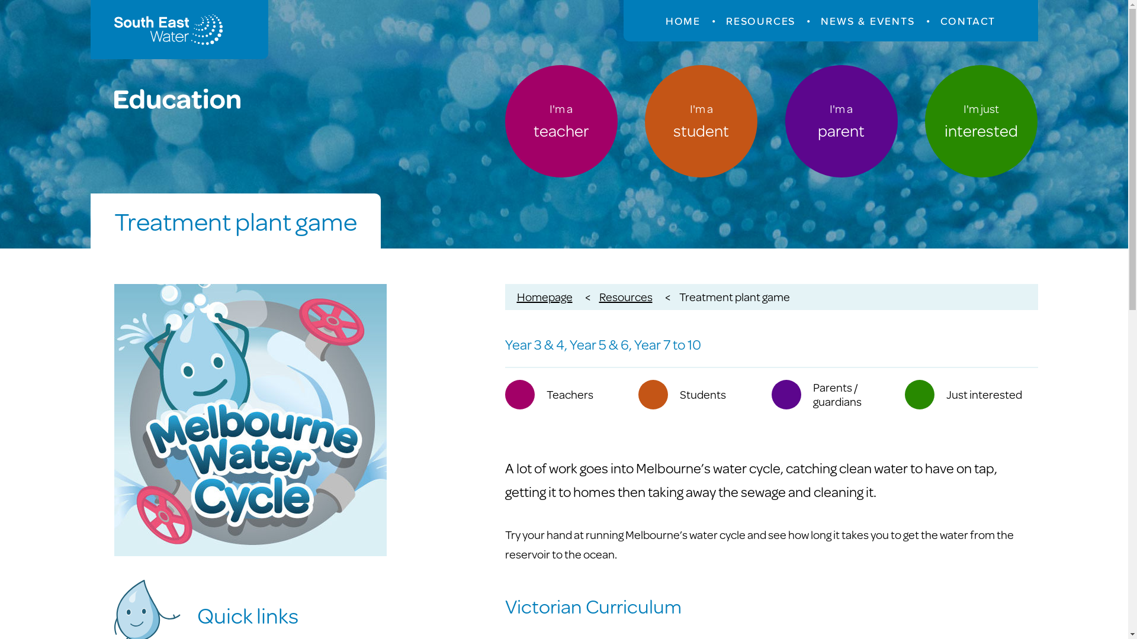  I want to click on CONTACT, so click(968, 21).